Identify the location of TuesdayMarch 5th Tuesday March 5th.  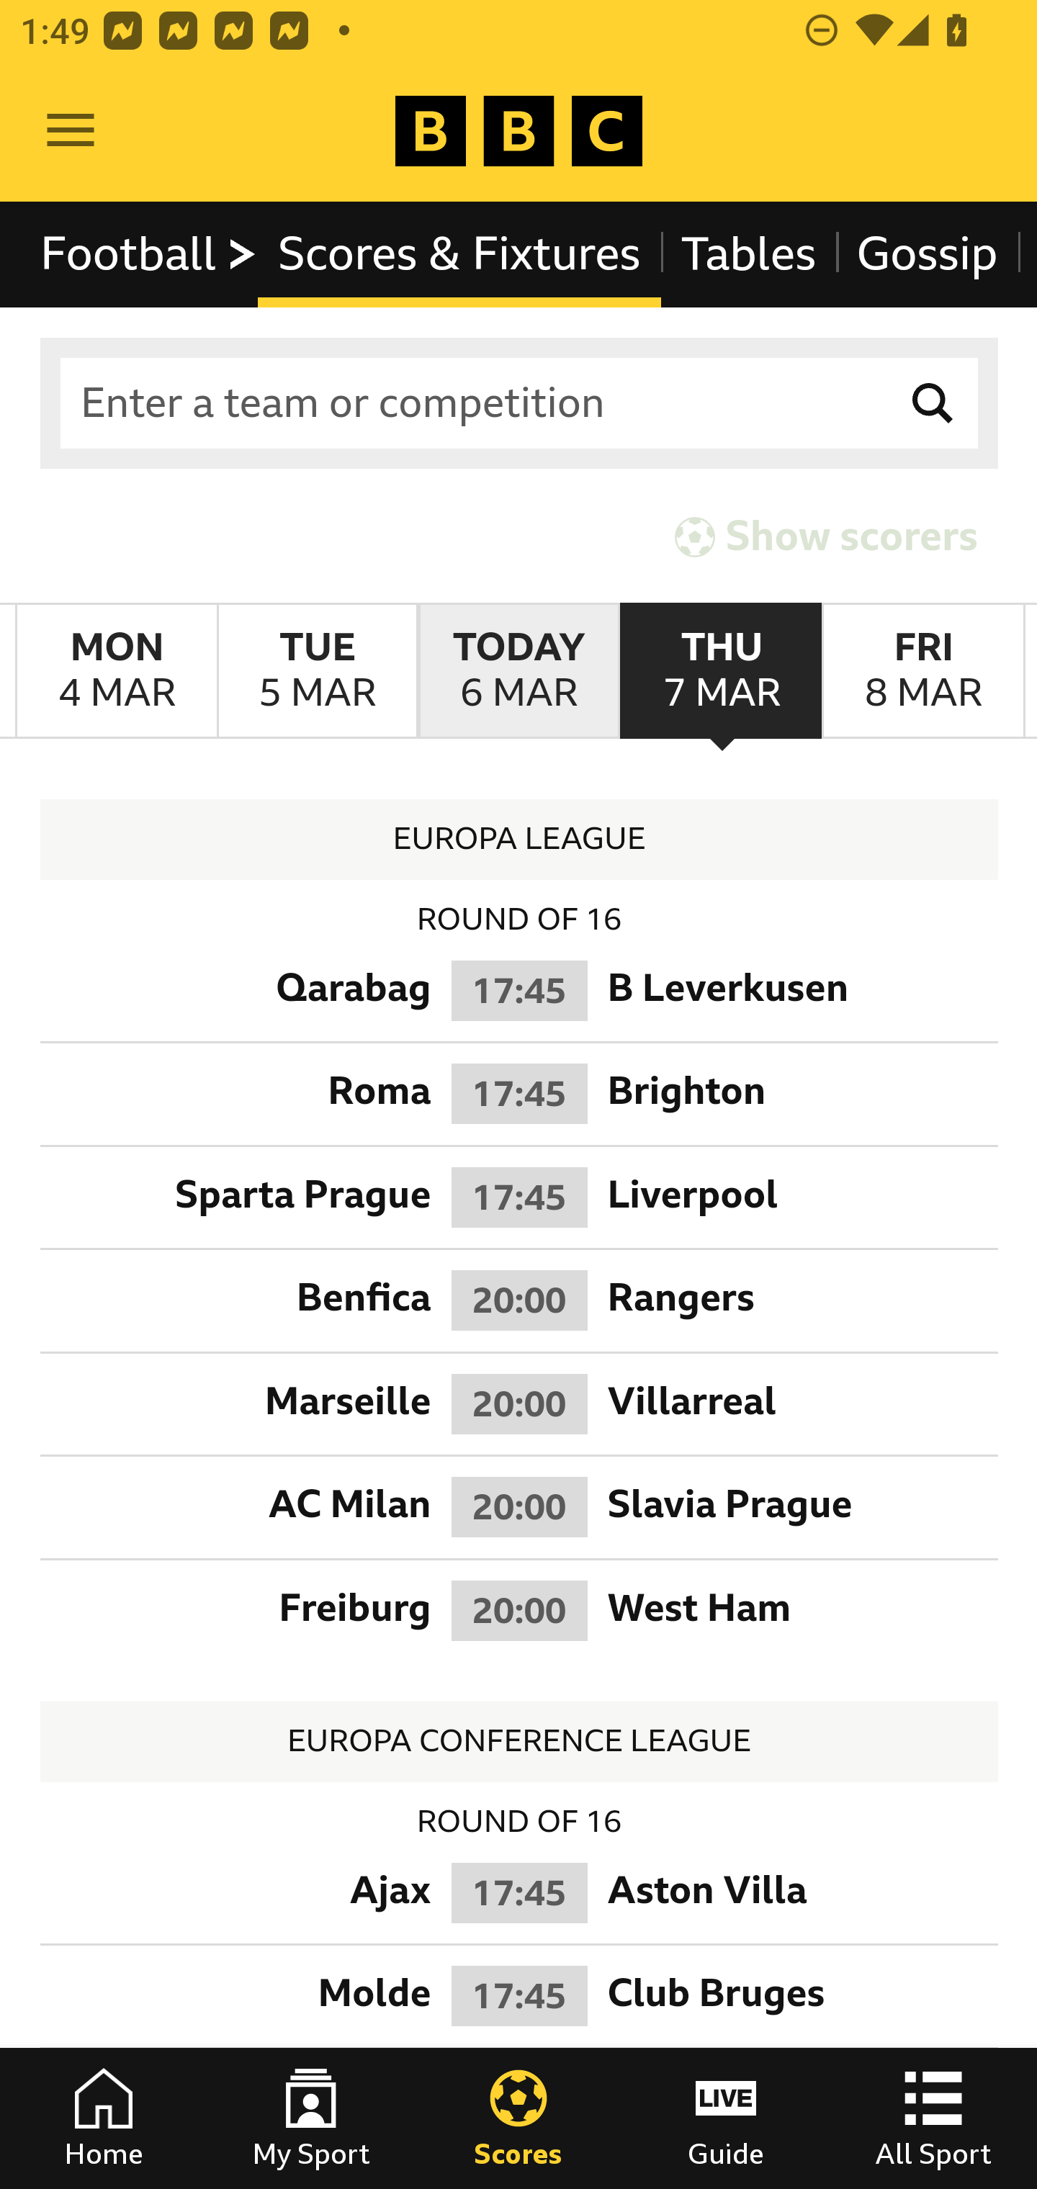
(317, 671).